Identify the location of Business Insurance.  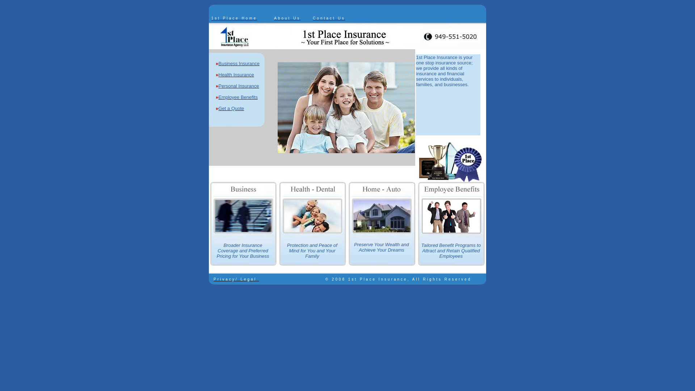
(237, 63).